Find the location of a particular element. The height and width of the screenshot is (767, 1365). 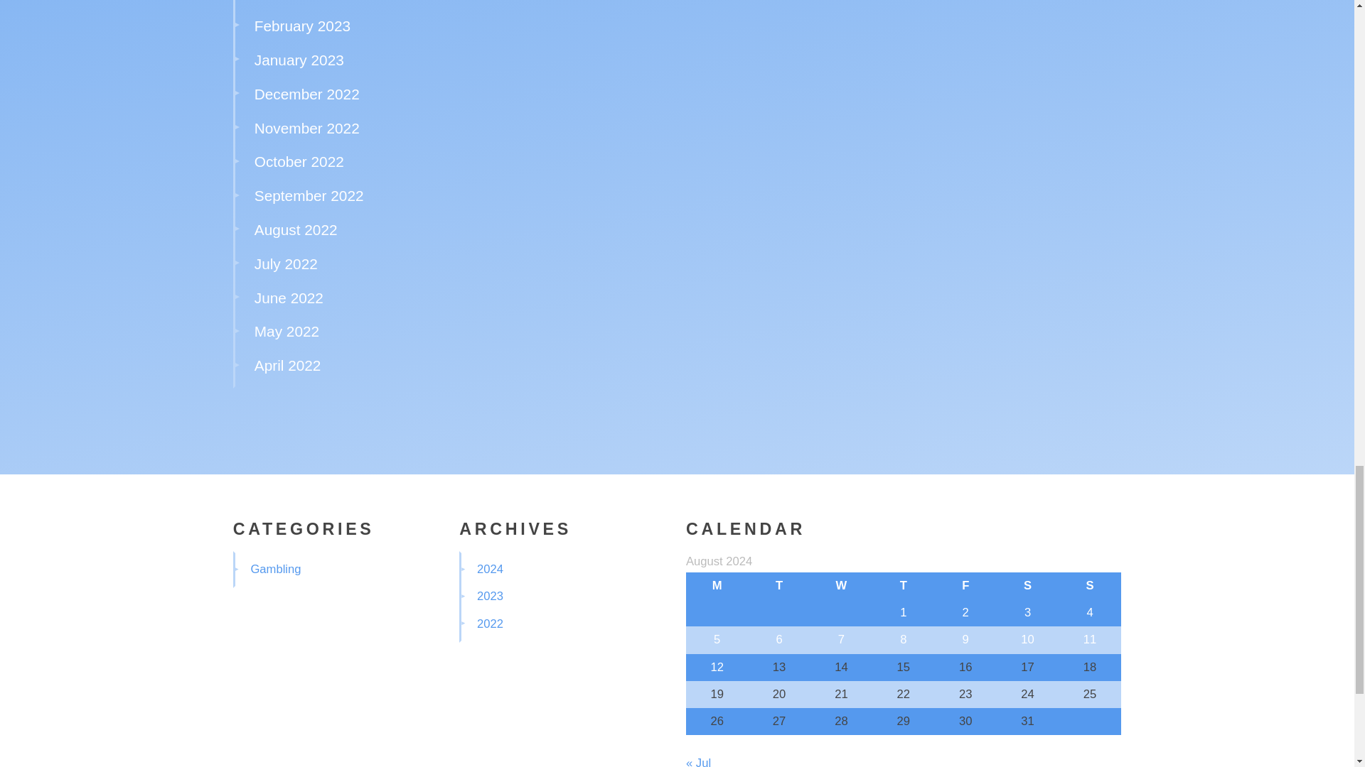

February 2023 is located at coordinates (302, 26).